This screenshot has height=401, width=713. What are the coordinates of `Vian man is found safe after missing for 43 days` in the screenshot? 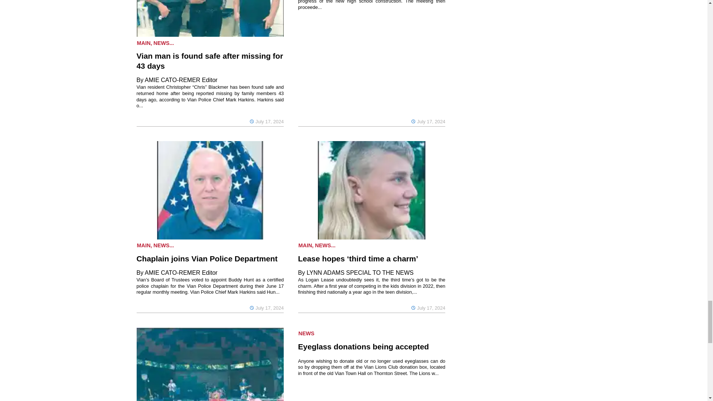 It's located at (210, 61).